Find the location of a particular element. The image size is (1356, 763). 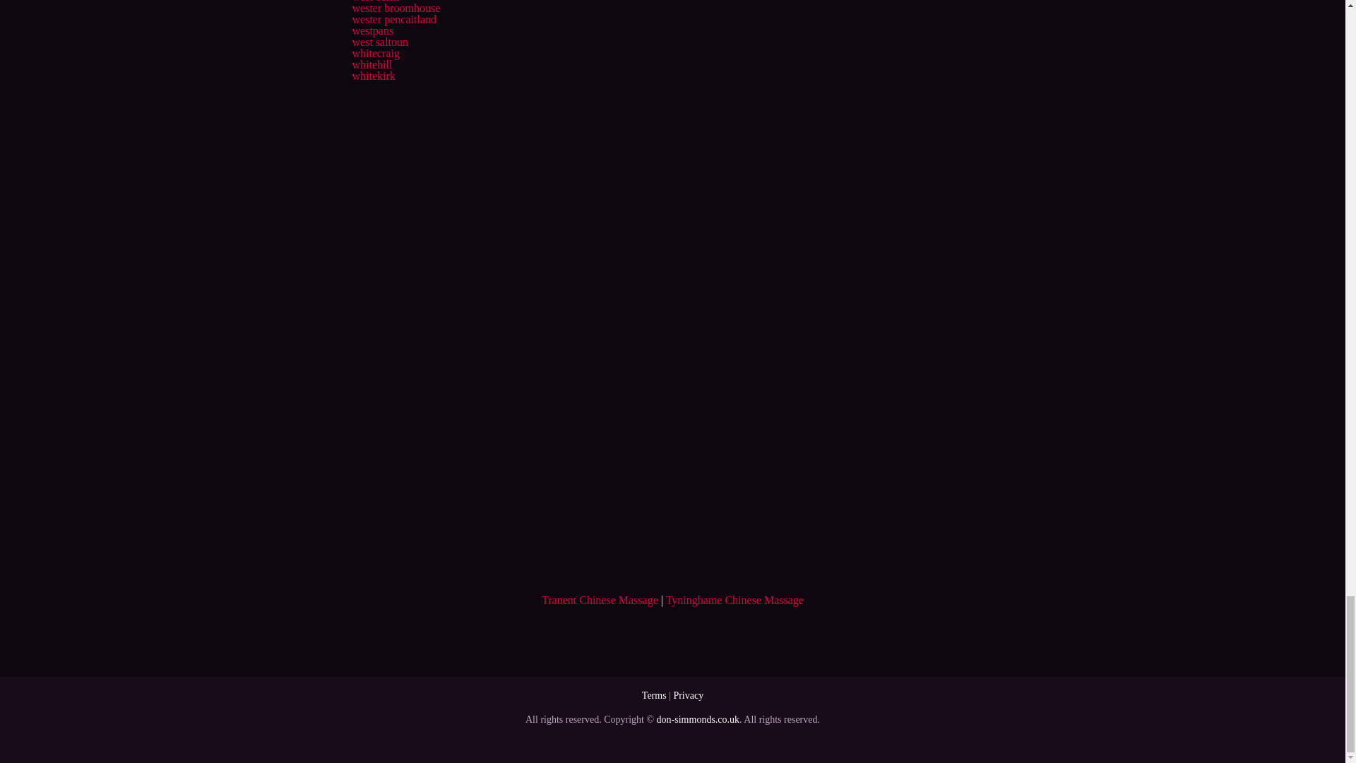

wester pencaitland is located at coordinates (394, 19).